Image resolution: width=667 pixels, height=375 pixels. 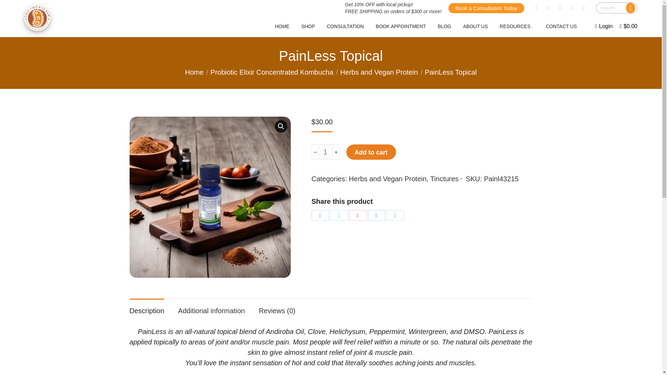 What do you see at coordinates (282, 26) in the screenshot?
I see `HOME` at bounding box center [282, 26].